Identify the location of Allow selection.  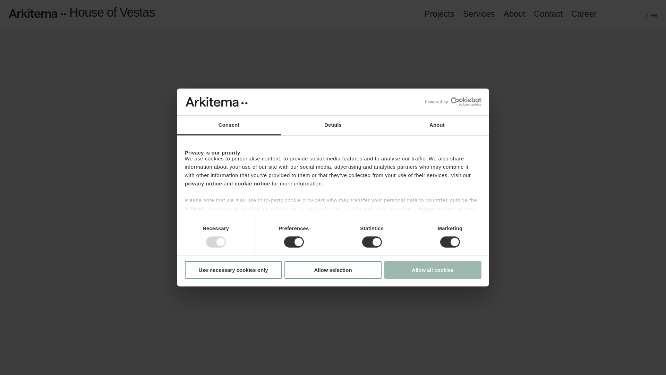
(333, 270).